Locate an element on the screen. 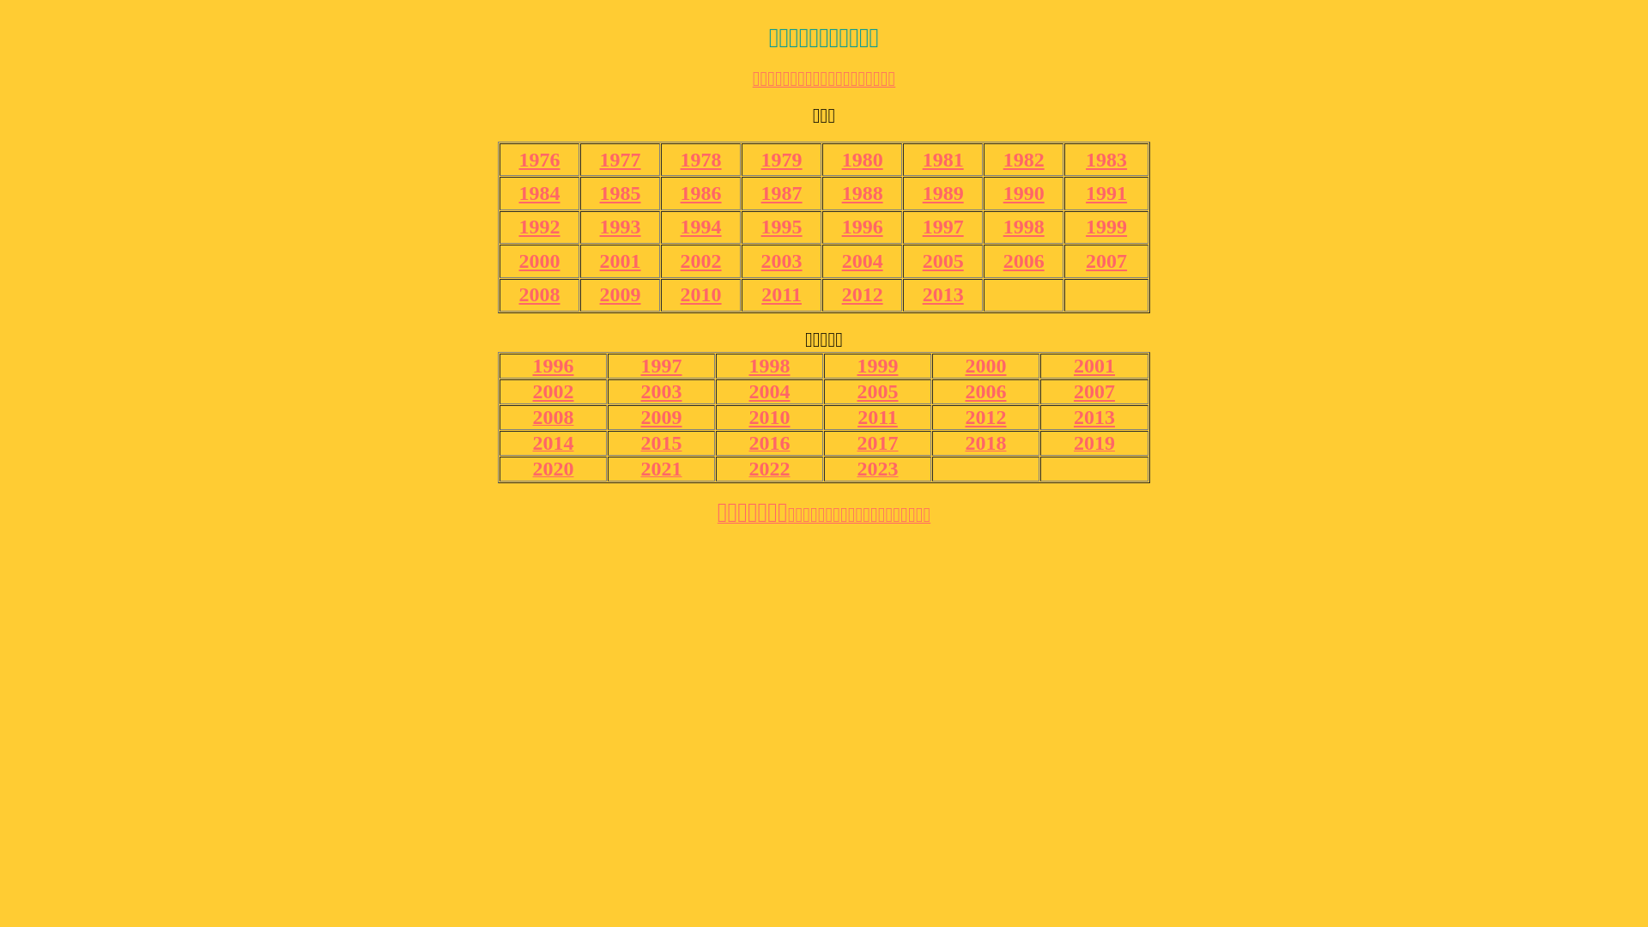  2006 is located at coordinates (985, 391).